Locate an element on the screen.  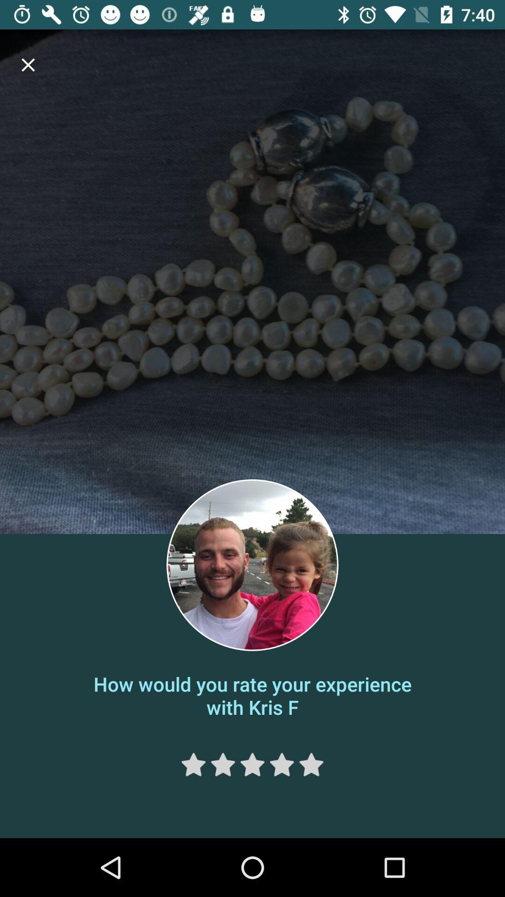
feedback from user to help identify how well the product has worked for others is located at coordinates (223, 764).